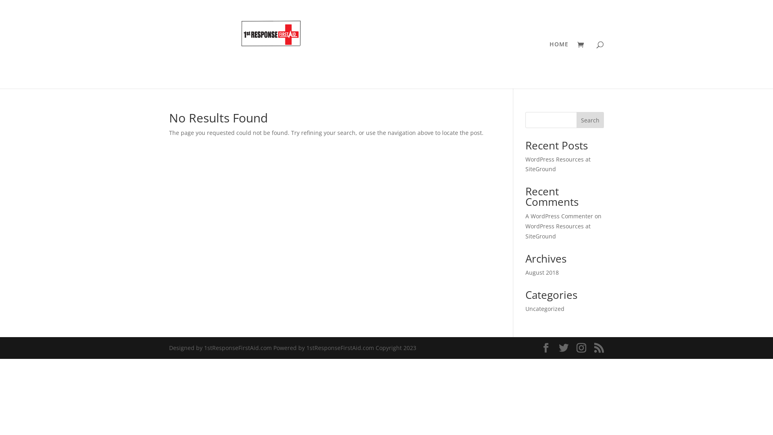 Image resolution: width=773 pixels, height=435 pixels. What do you see at coordinates (558, 164) in the screenshot?
I see `WordPress Resources at SiteGround` at bounding box center [558, 164].